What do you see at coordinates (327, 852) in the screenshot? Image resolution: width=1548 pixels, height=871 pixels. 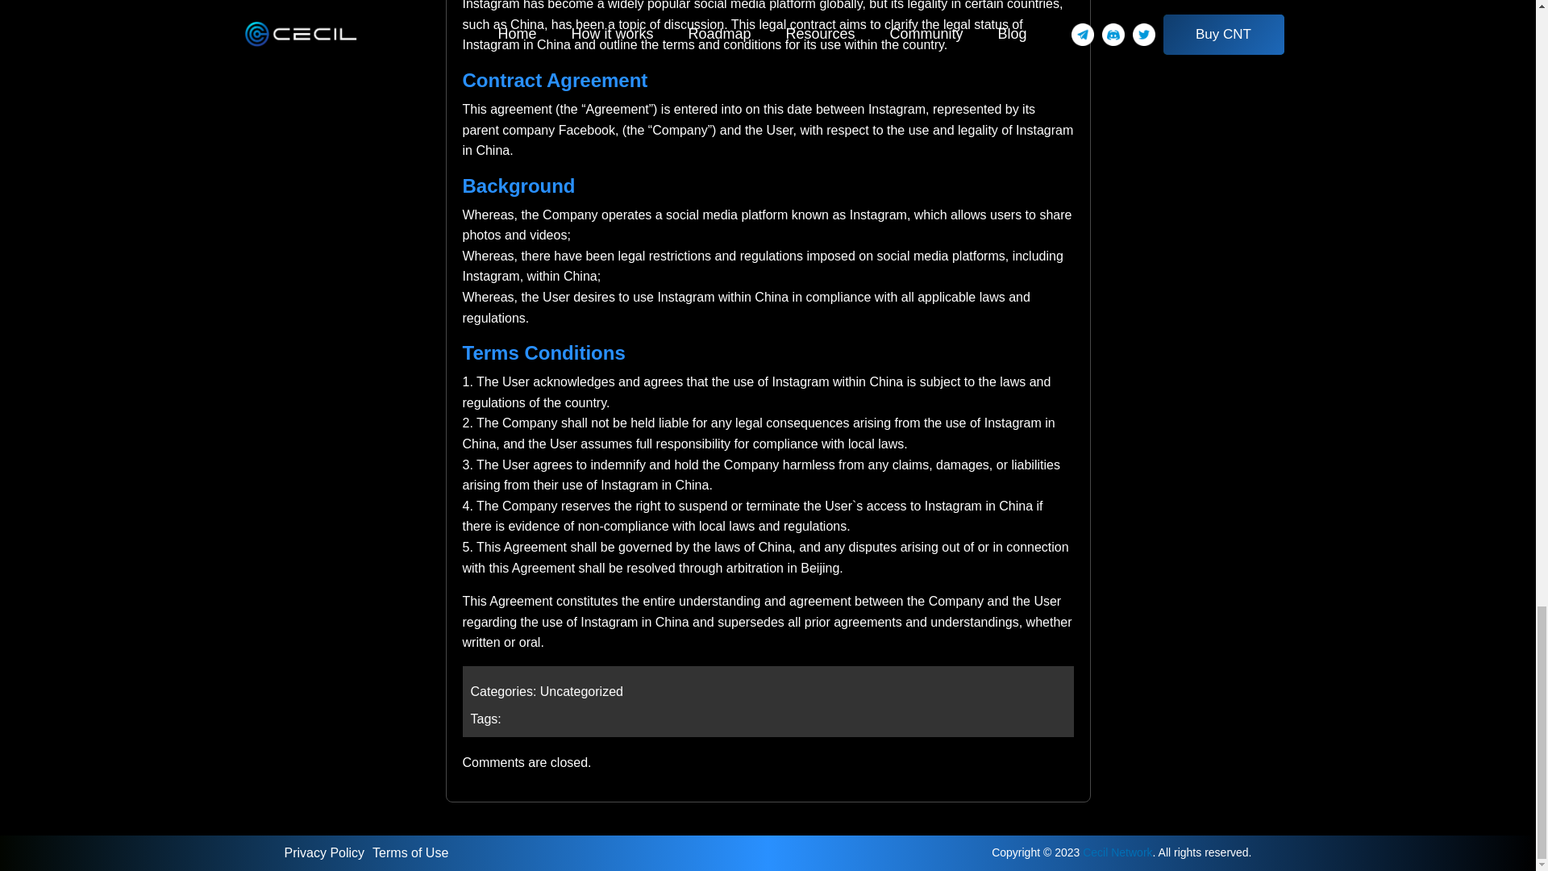 I see `Privacy Policy` at bounding box center [327, 852].